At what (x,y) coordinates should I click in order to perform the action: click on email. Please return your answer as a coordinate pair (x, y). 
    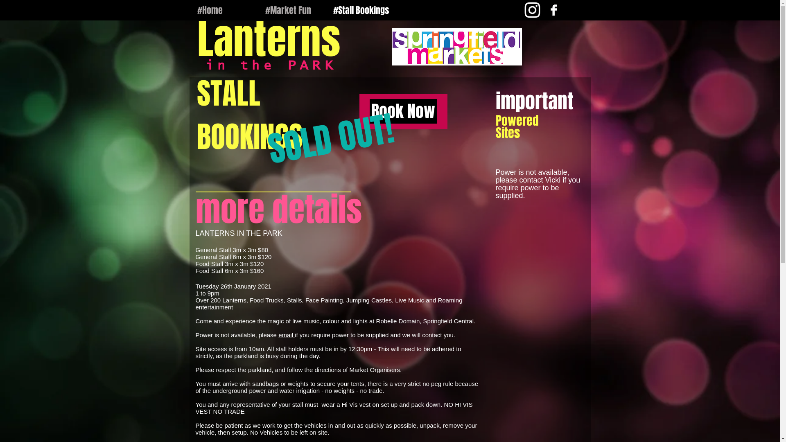
    Looking at the image, I should click on (287, 335).